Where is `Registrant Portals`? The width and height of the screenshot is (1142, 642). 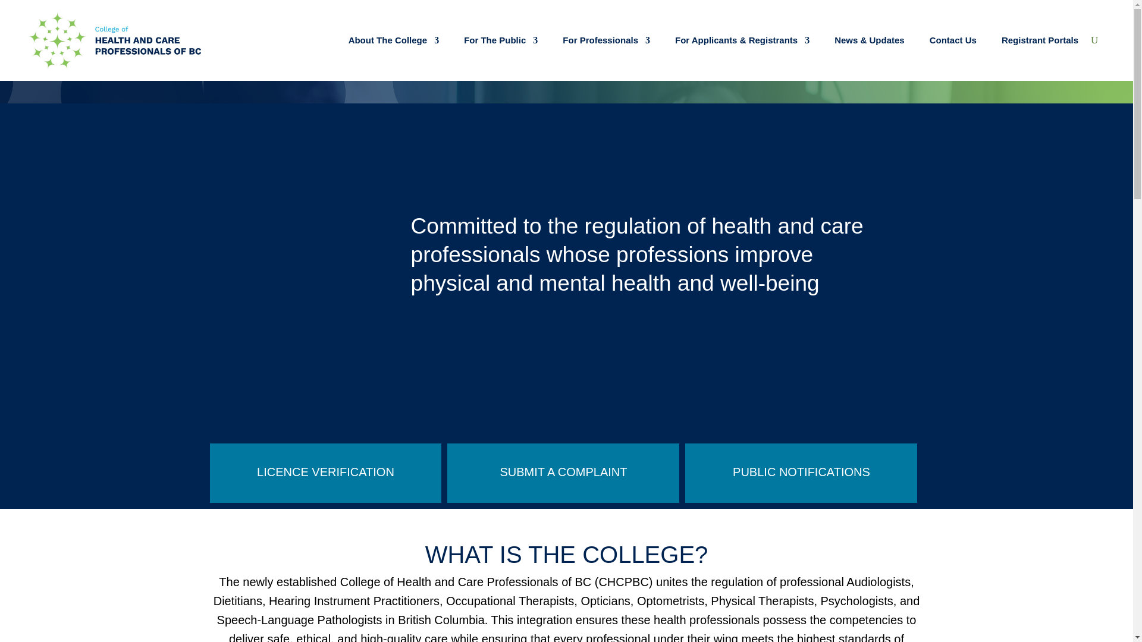 Registrant Portals is located at coordinates (1040, 40).